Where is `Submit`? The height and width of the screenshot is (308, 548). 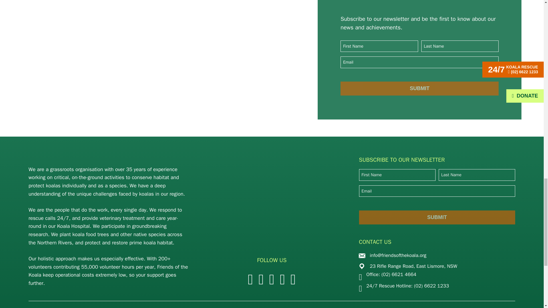 Submit is located at coordinates (437, 217).